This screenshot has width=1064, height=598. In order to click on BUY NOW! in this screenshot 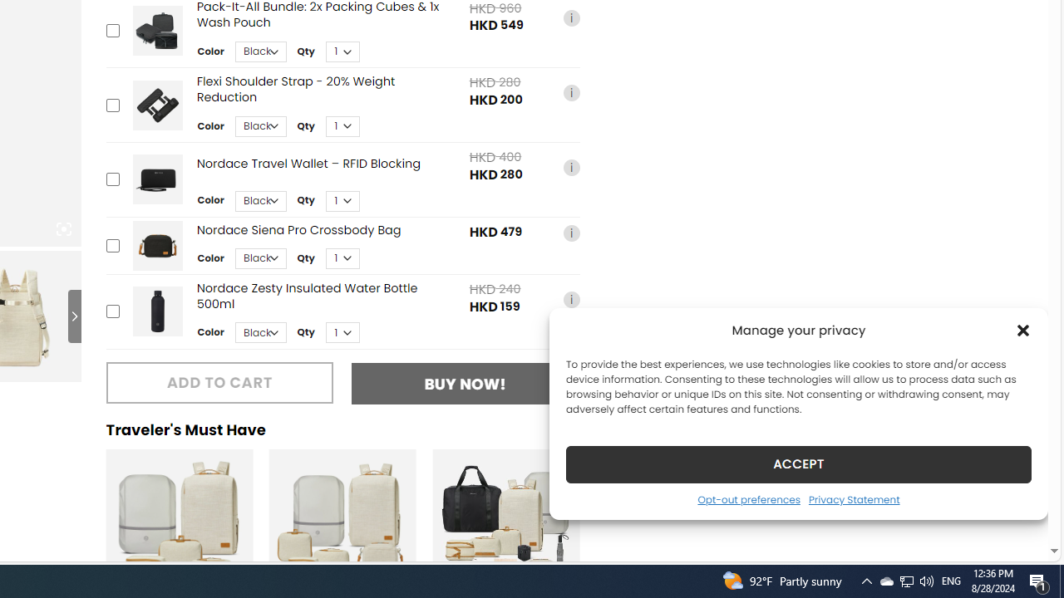, I will do `click(465, 384)`.